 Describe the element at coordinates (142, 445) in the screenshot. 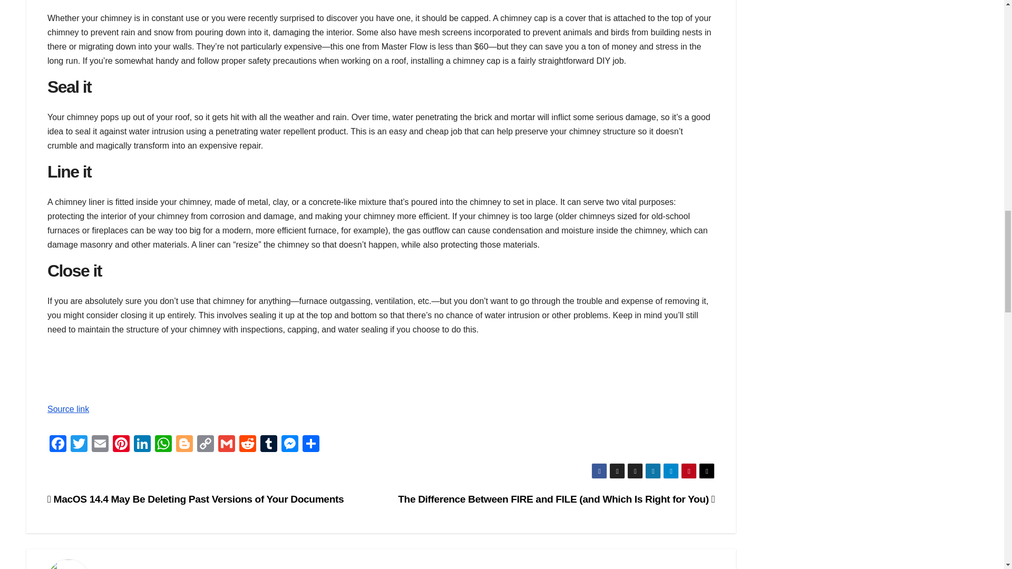

I see `LinkedIn` at that location.